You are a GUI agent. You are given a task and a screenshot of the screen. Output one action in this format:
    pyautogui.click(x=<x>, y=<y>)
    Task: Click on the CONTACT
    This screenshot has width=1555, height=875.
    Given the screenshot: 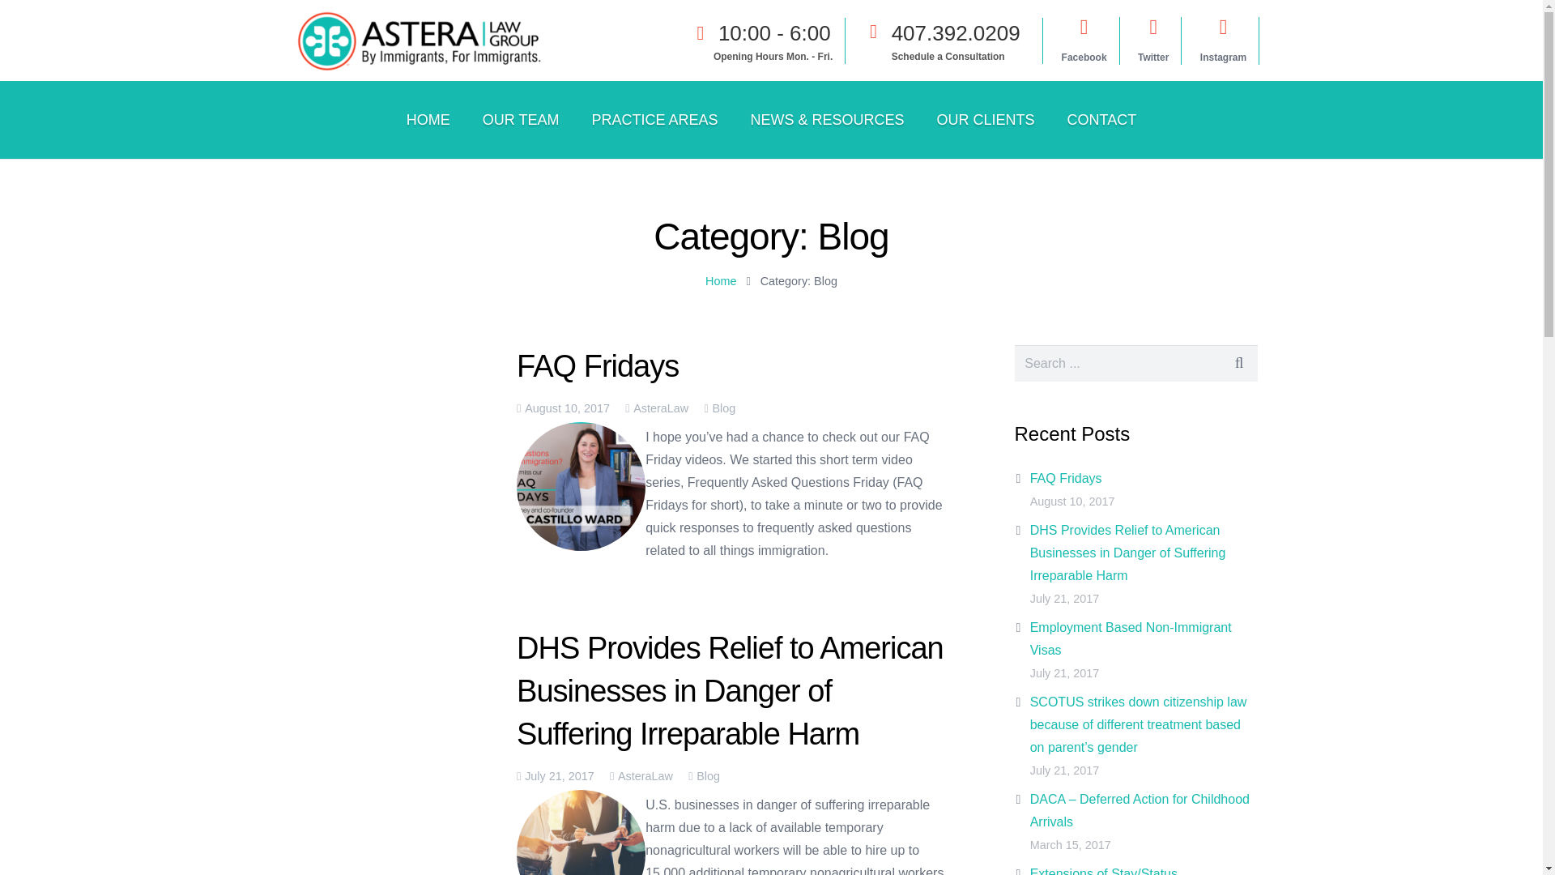 What is the action you would take?
    pyautogui.click(x=1101, y=120)
    